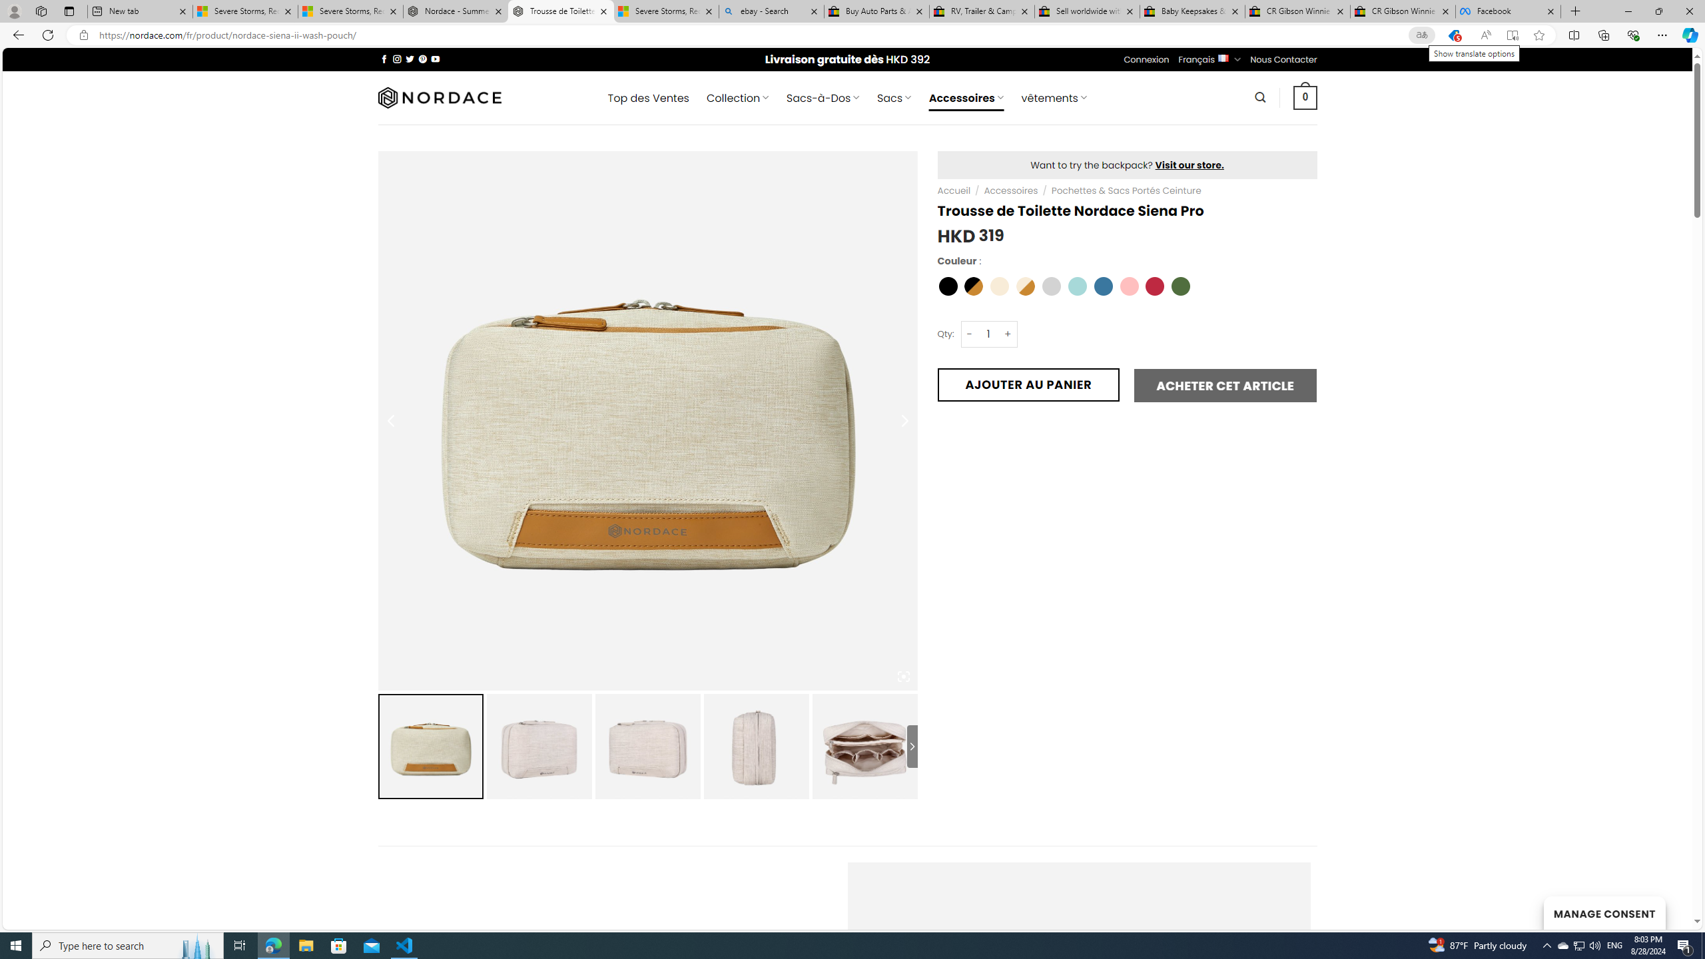  What do you see at coordinates (561, 11) in the screenshot?
I see `Trousse de Toilette Nordace Siena Pro` at bounding box center [561, 11].